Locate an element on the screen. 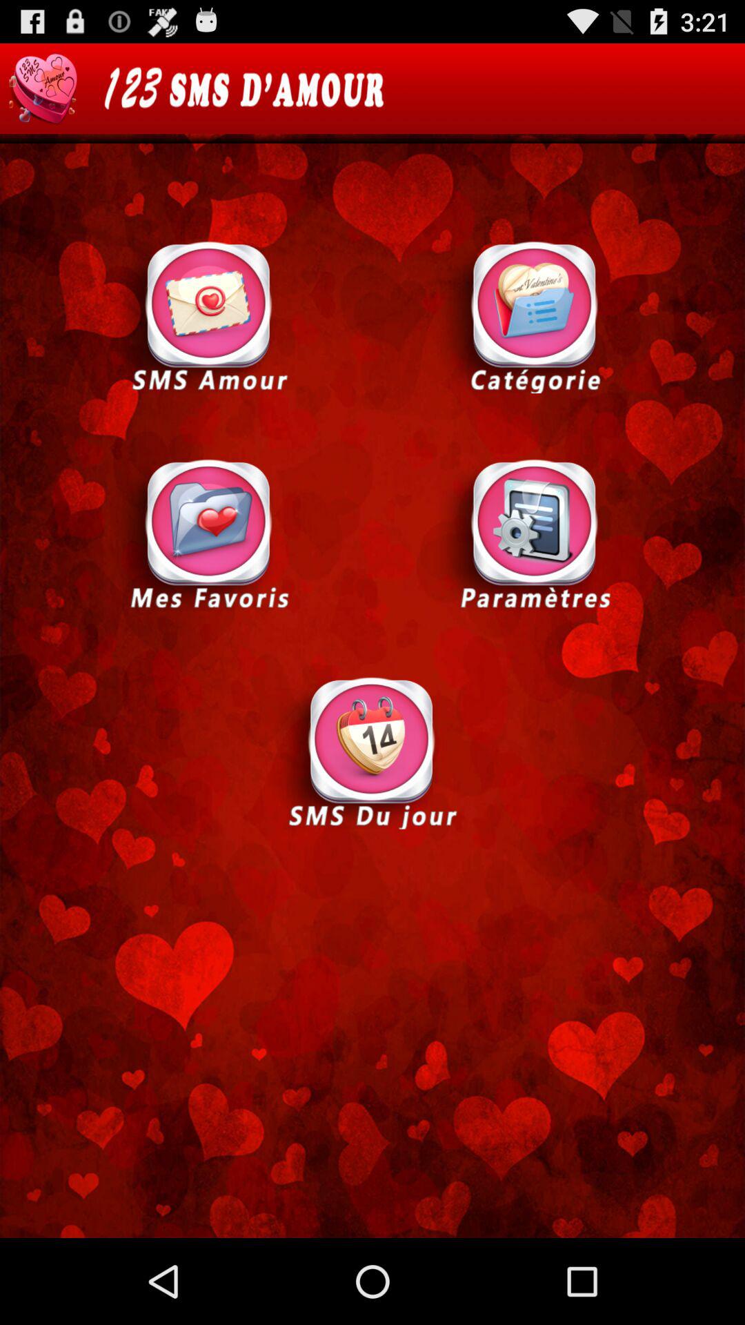 This screenshot has width=745, height=1325. send sms is located at coordinates (372, 752).